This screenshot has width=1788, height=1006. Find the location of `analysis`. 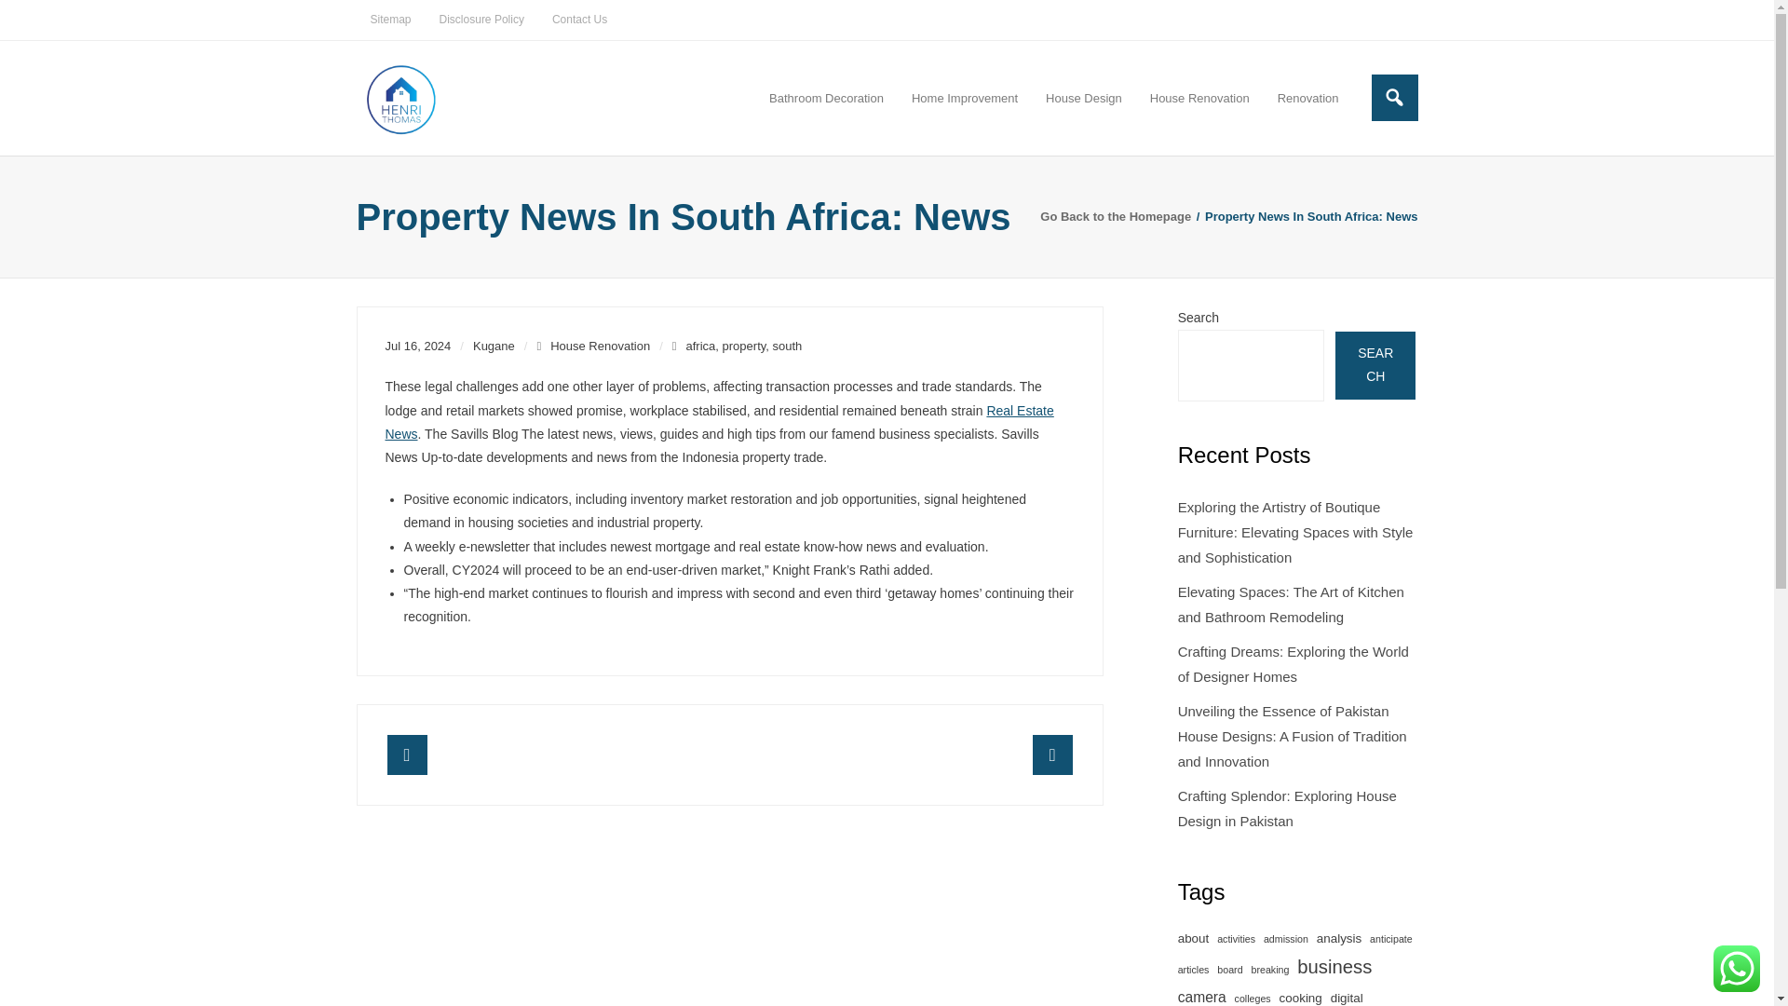

analysis is located at coordinates (1338, 938).